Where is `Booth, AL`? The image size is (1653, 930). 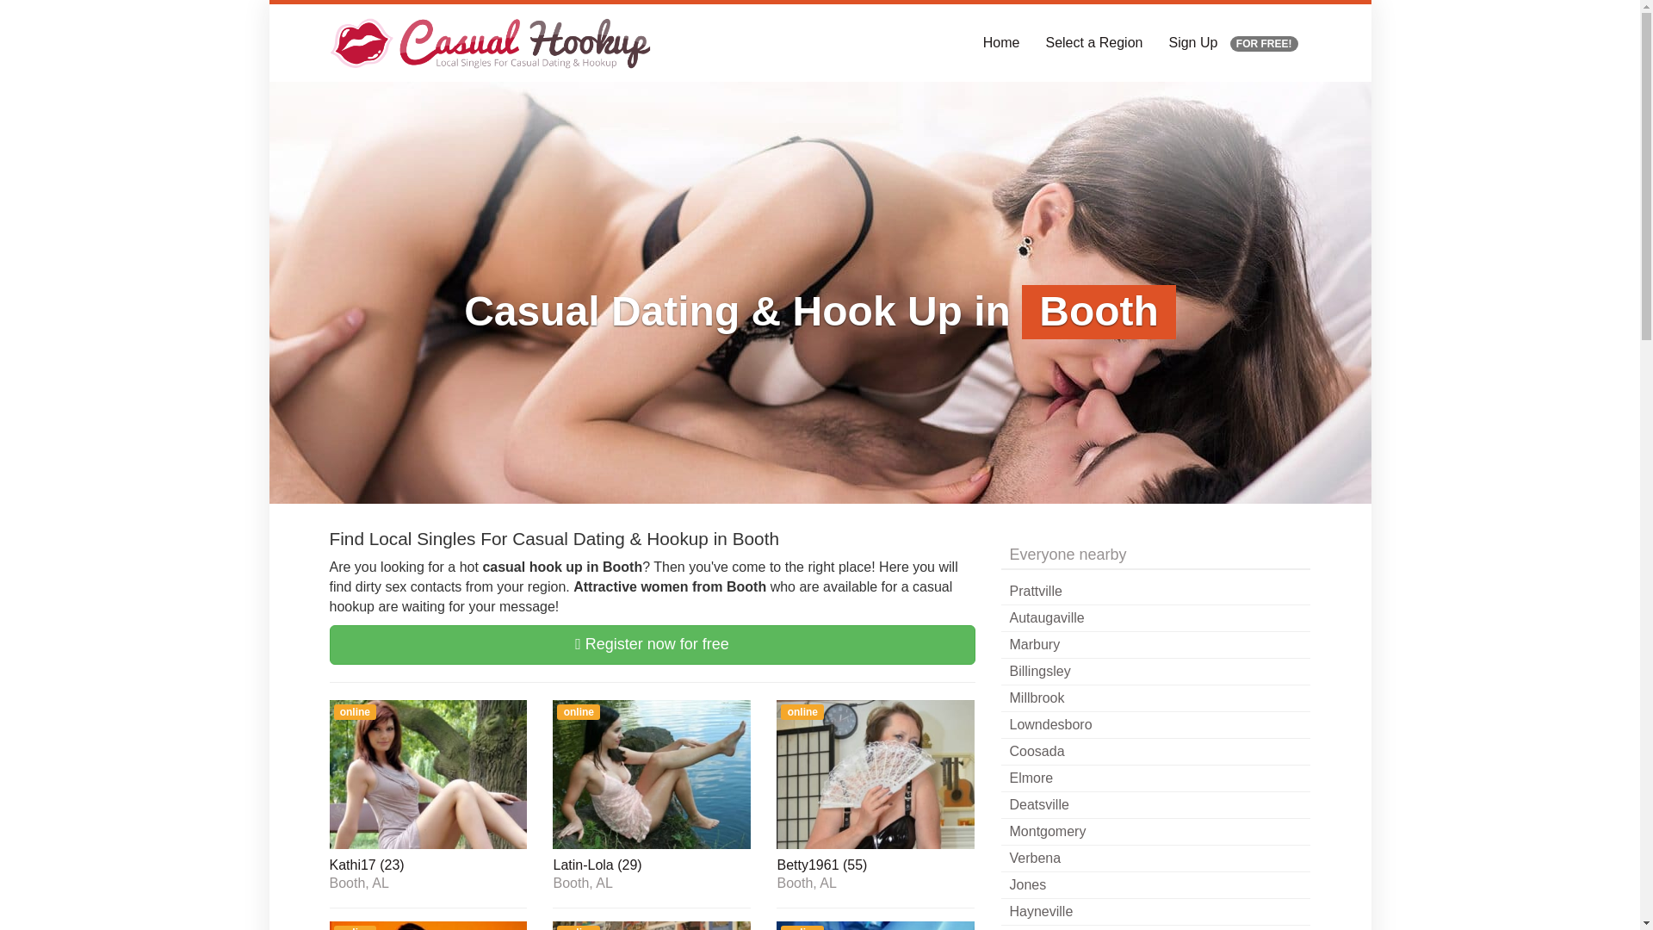 Booth, AL is located at coordinates (876, 883).